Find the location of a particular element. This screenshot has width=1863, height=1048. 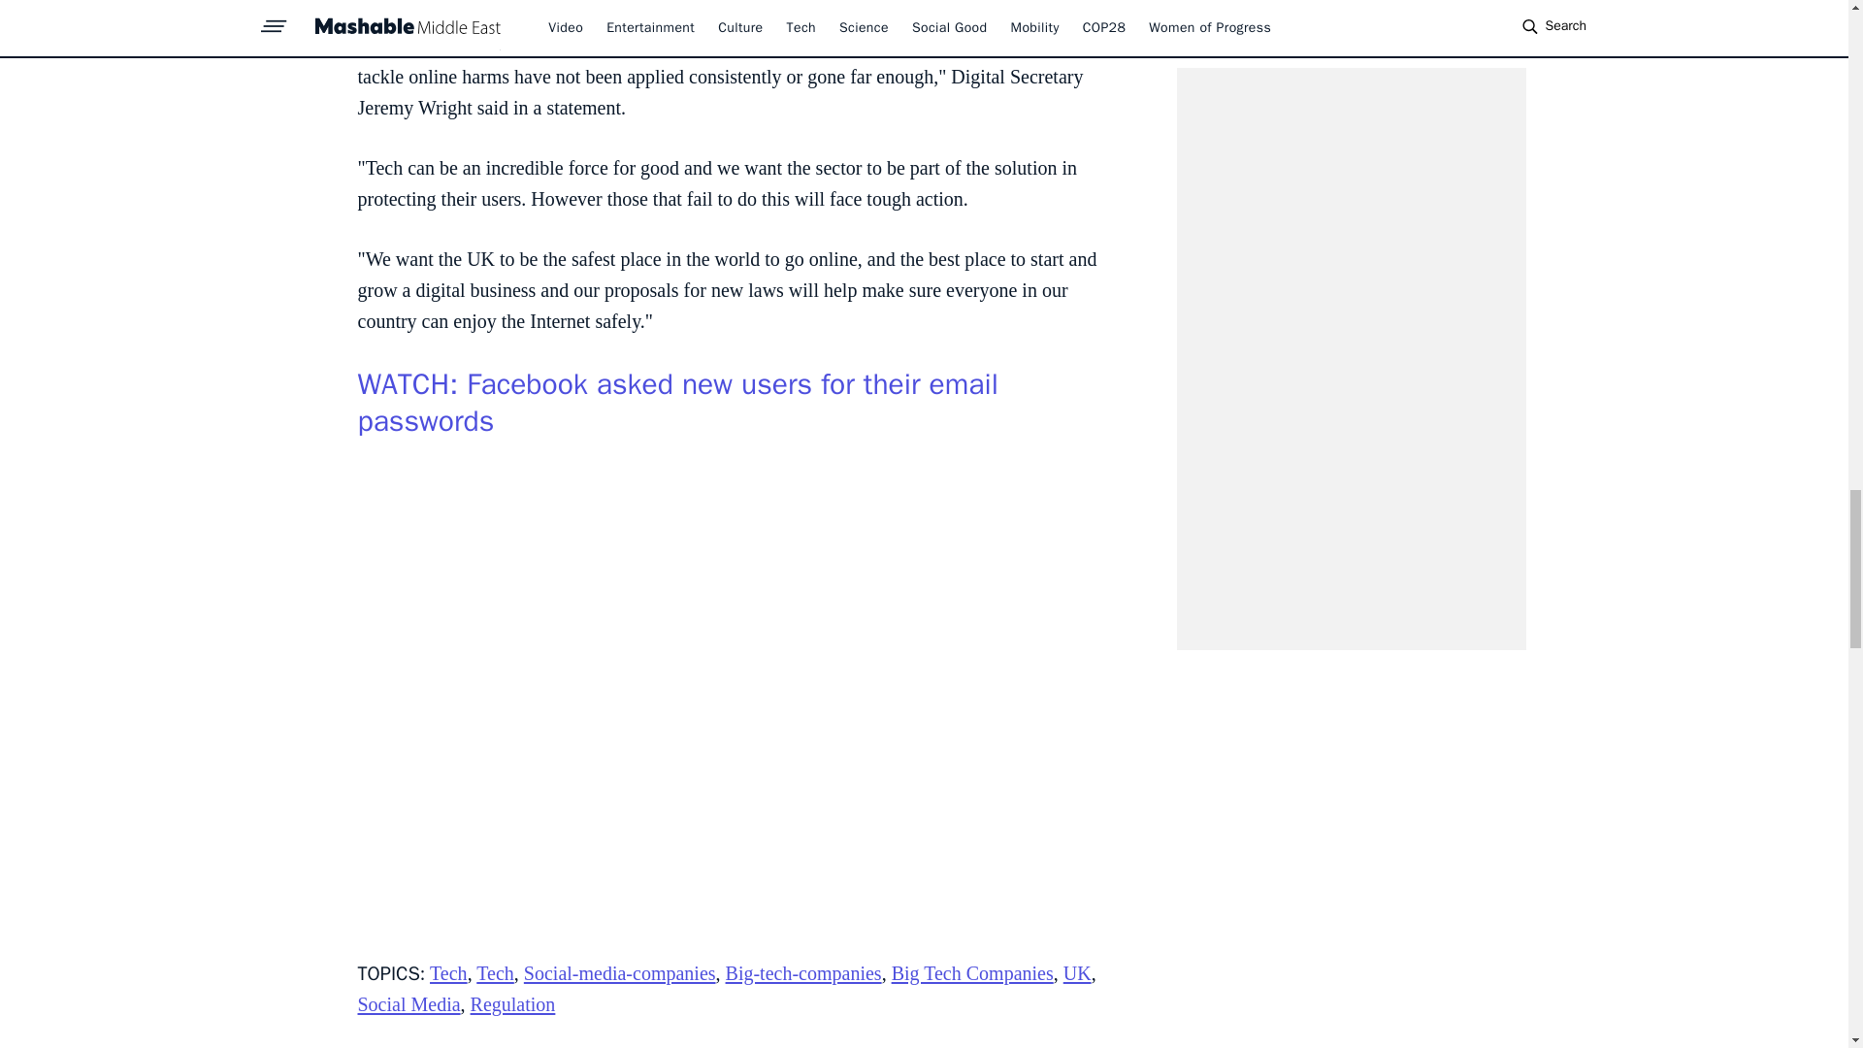

Social Media is located at coordinates (409, 1003).